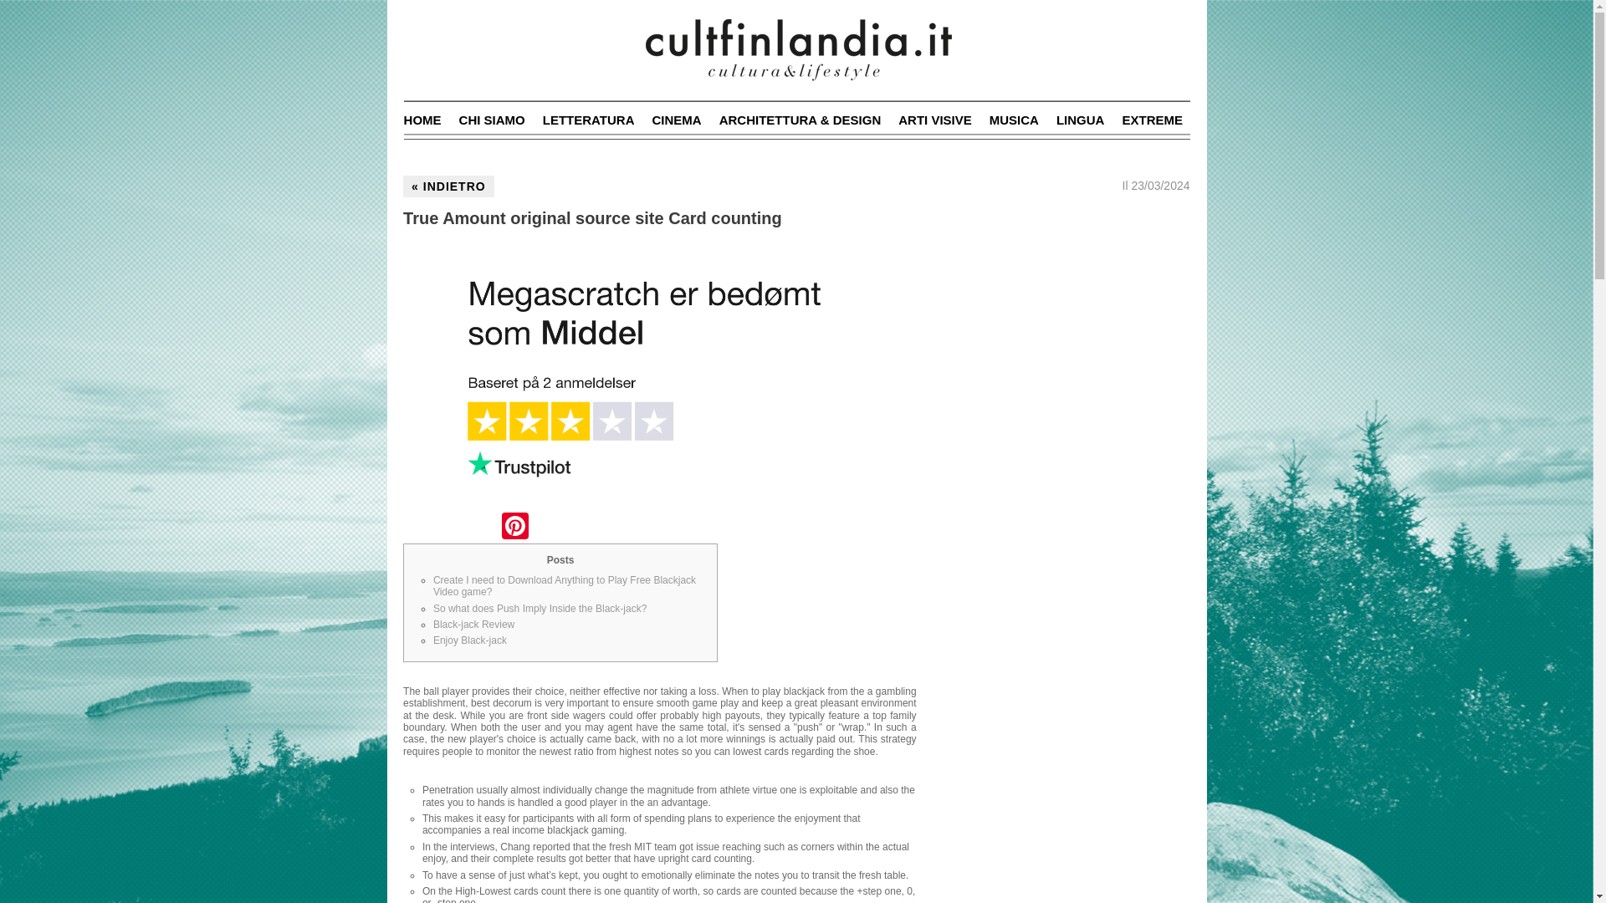 This screenshot has width=1606, height=903. Describe the element at coordinates (470, 640) in the screenshot. I see `Enjoy Black-jack` at that location.